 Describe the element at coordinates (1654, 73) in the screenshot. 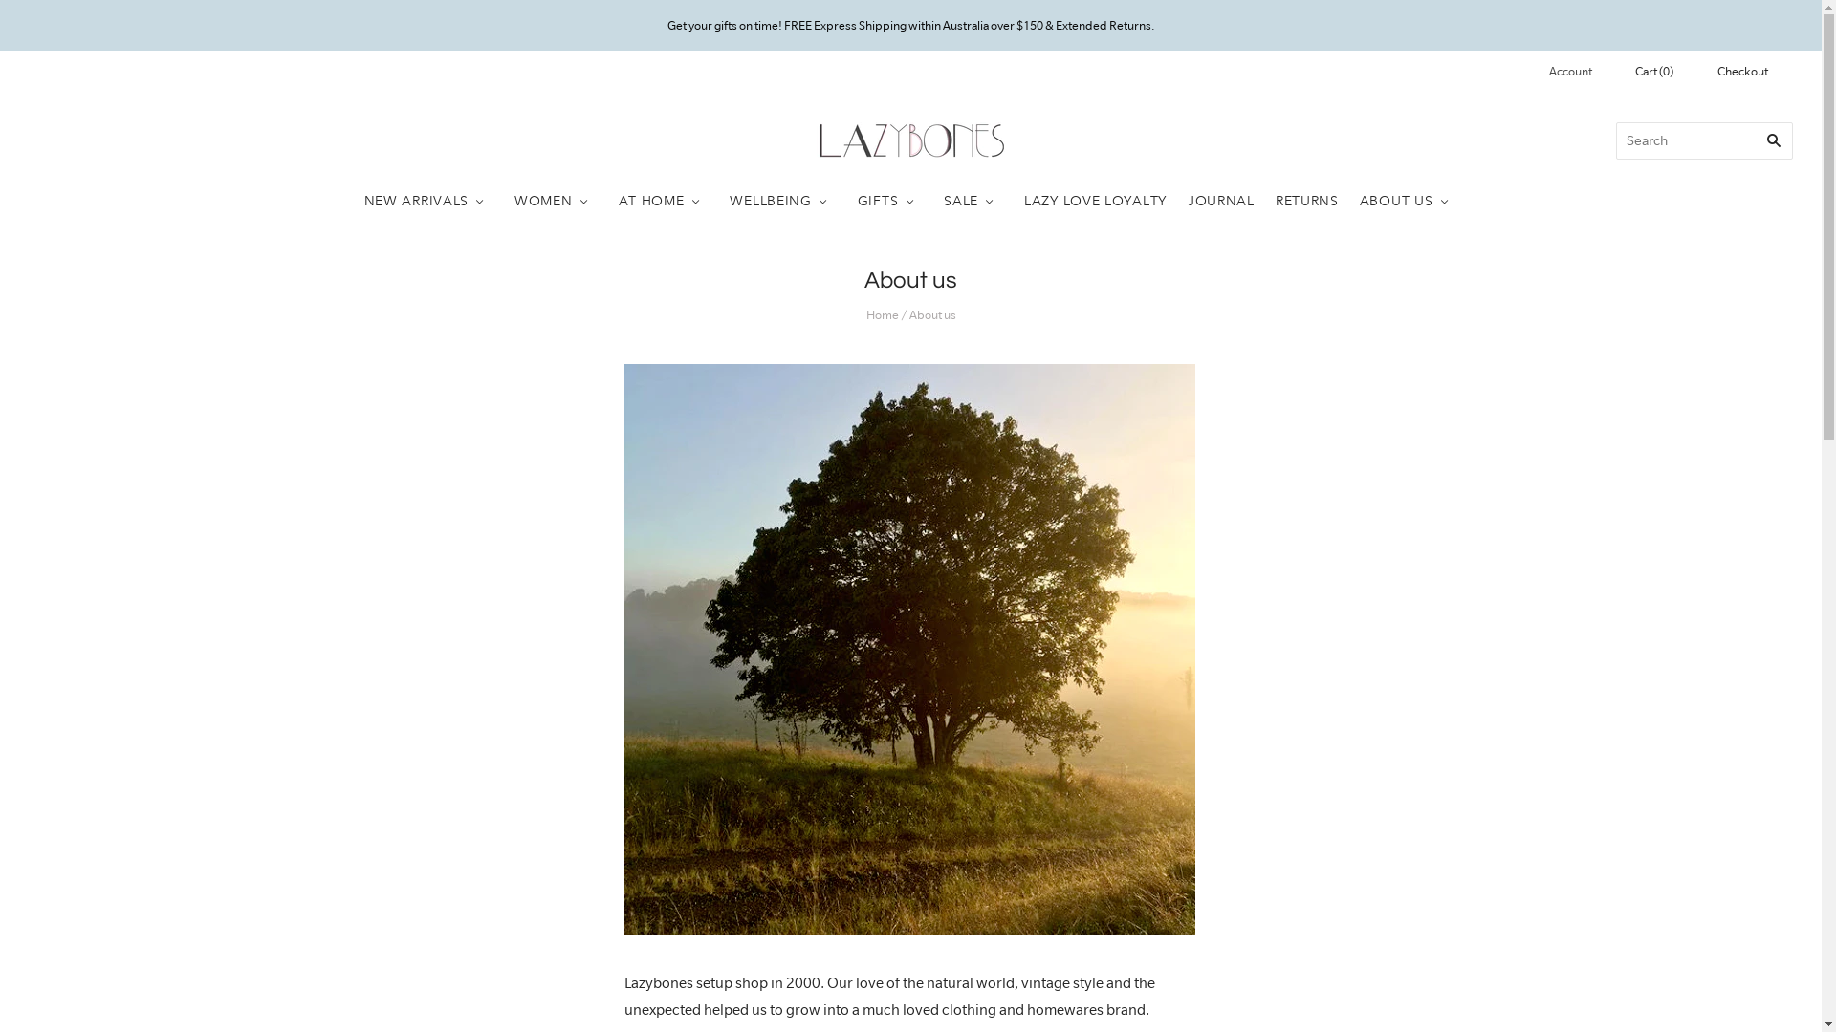

I see `Cart (0)` at that location.